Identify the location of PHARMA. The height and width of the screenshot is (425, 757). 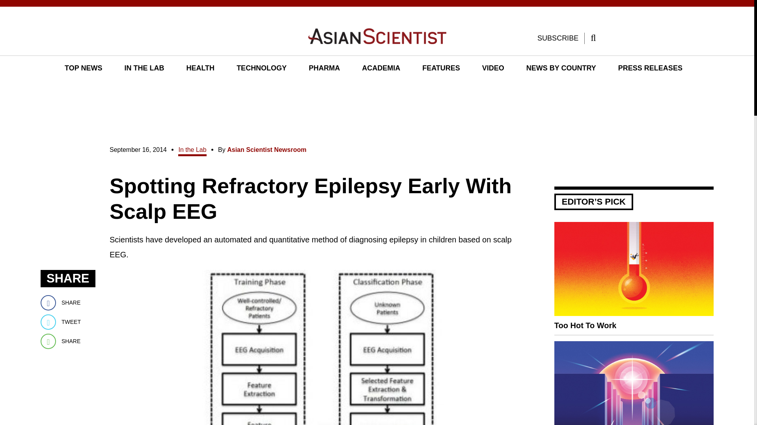
(324, 68).